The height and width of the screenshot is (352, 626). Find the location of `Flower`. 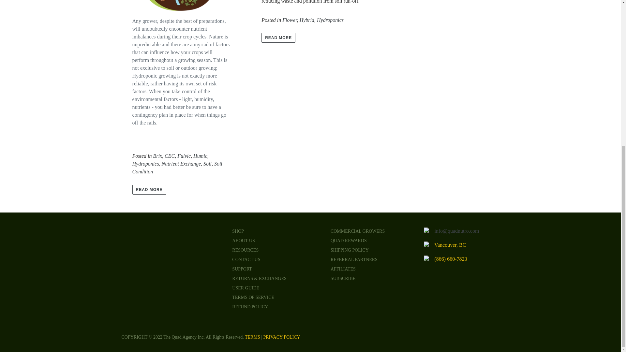

Flower is located at coordinates (290, 20).